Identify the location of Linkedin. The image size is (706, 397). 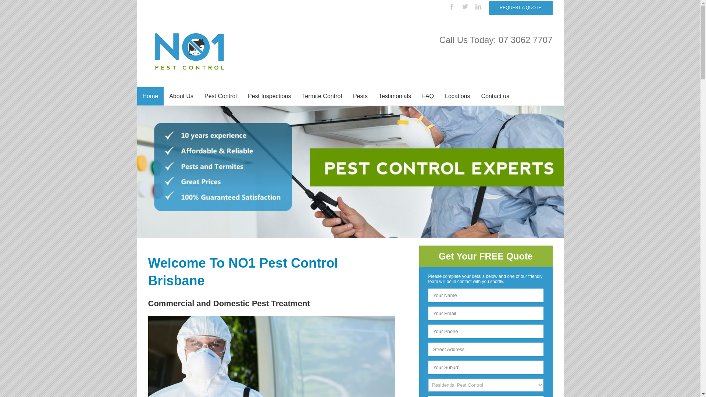
(478, 7).